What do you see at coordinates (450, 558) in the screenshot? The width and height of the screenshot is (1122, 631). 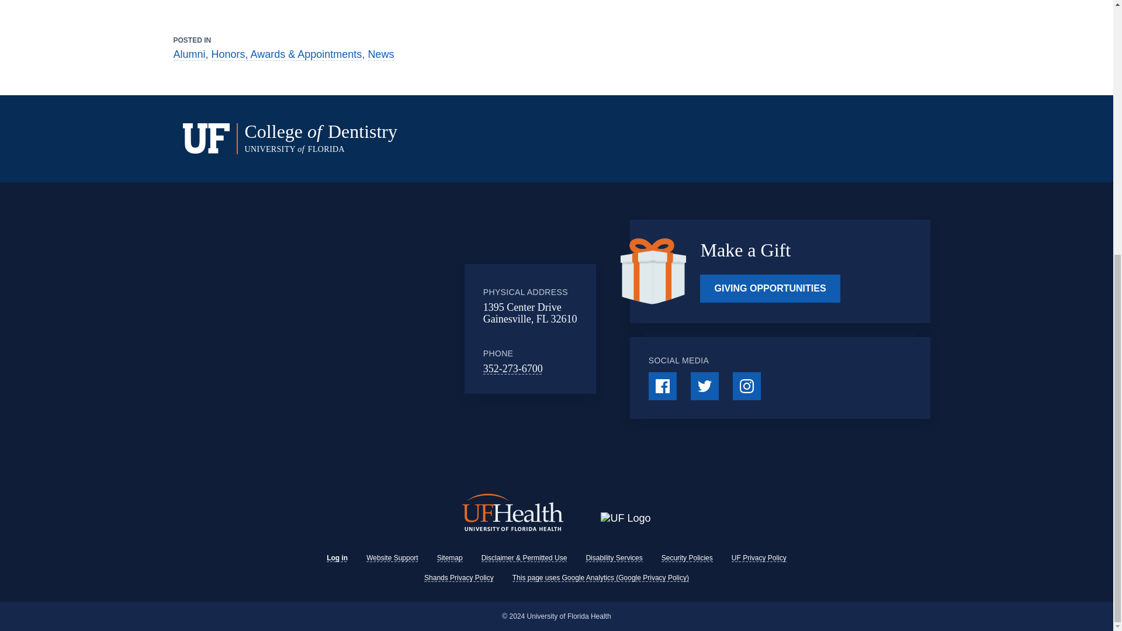 I see `Sitemap` at bounding box center [450, 558].